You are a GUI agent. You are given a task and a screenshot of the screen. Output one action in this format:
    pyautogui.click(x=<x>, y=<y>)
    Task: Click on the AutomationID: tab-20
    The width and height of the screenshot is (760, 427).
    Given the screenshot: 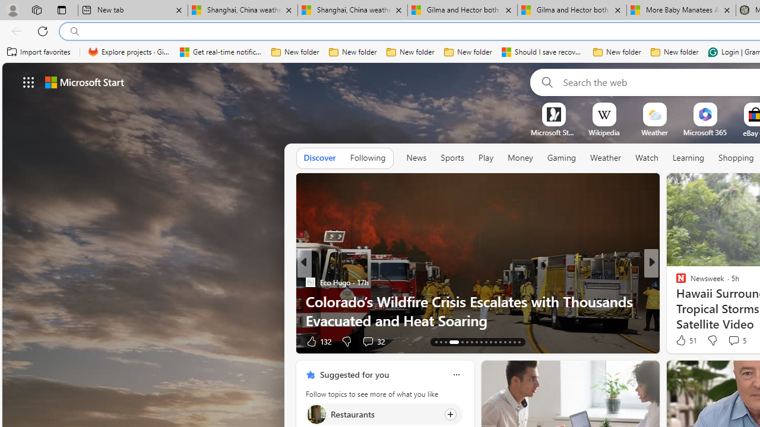 What is the action you would take?
    pyautogui.click(x=451, y=342)
    